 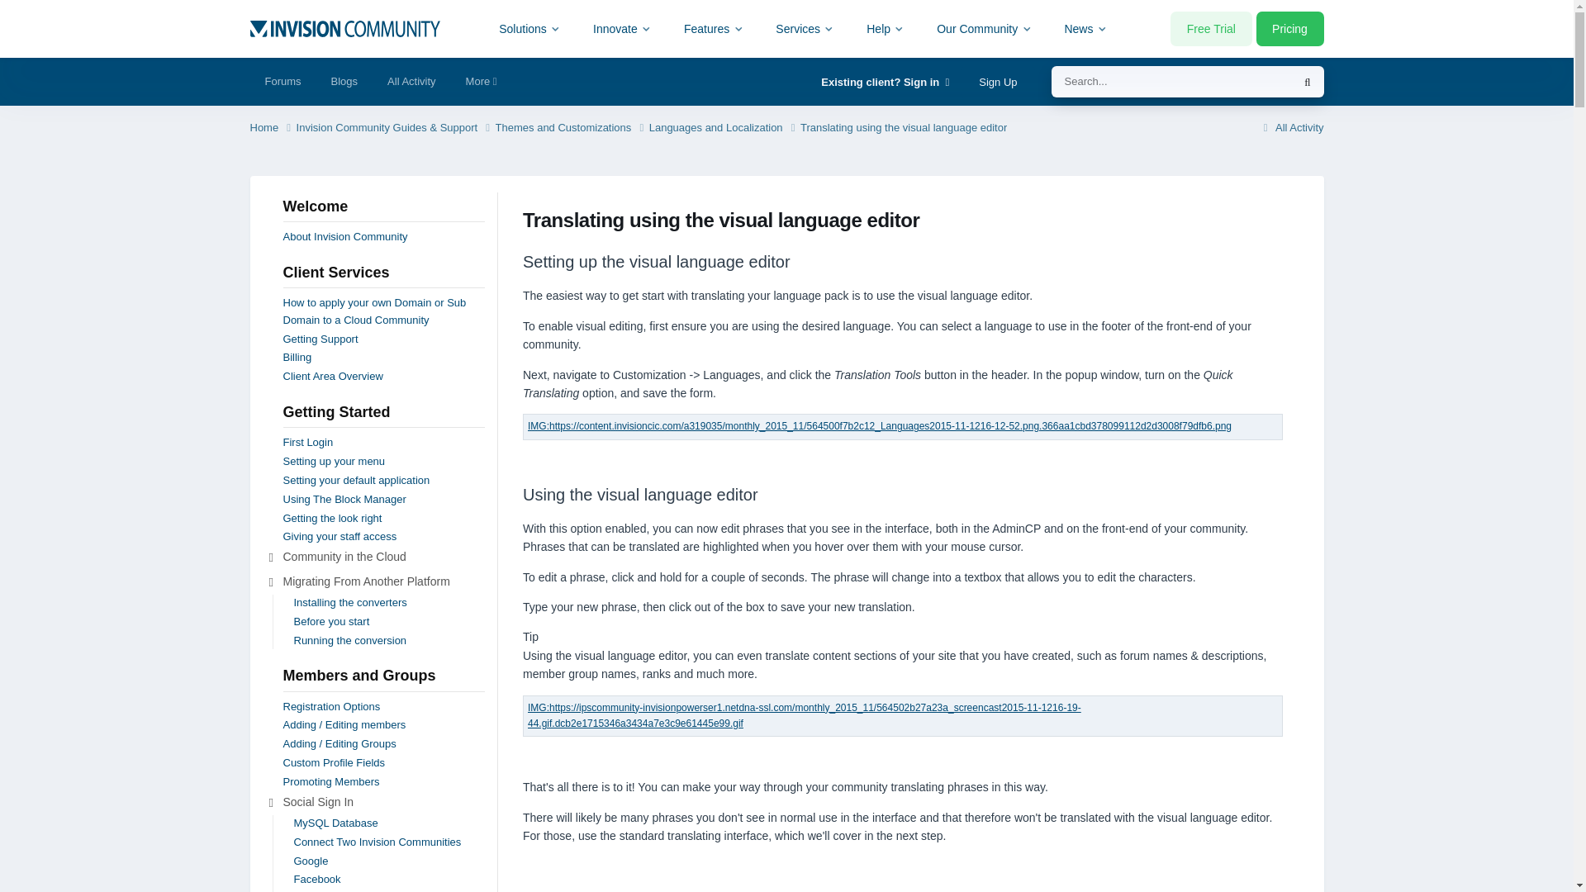 I want to click on Features, so click(x=714, y=28).